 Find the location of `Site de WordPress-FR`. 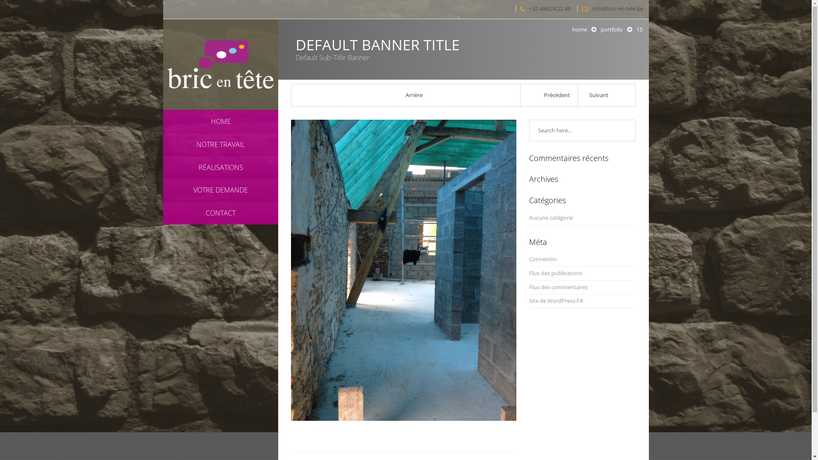

Site de WordPress-FR is located at coordinates (556, 301).